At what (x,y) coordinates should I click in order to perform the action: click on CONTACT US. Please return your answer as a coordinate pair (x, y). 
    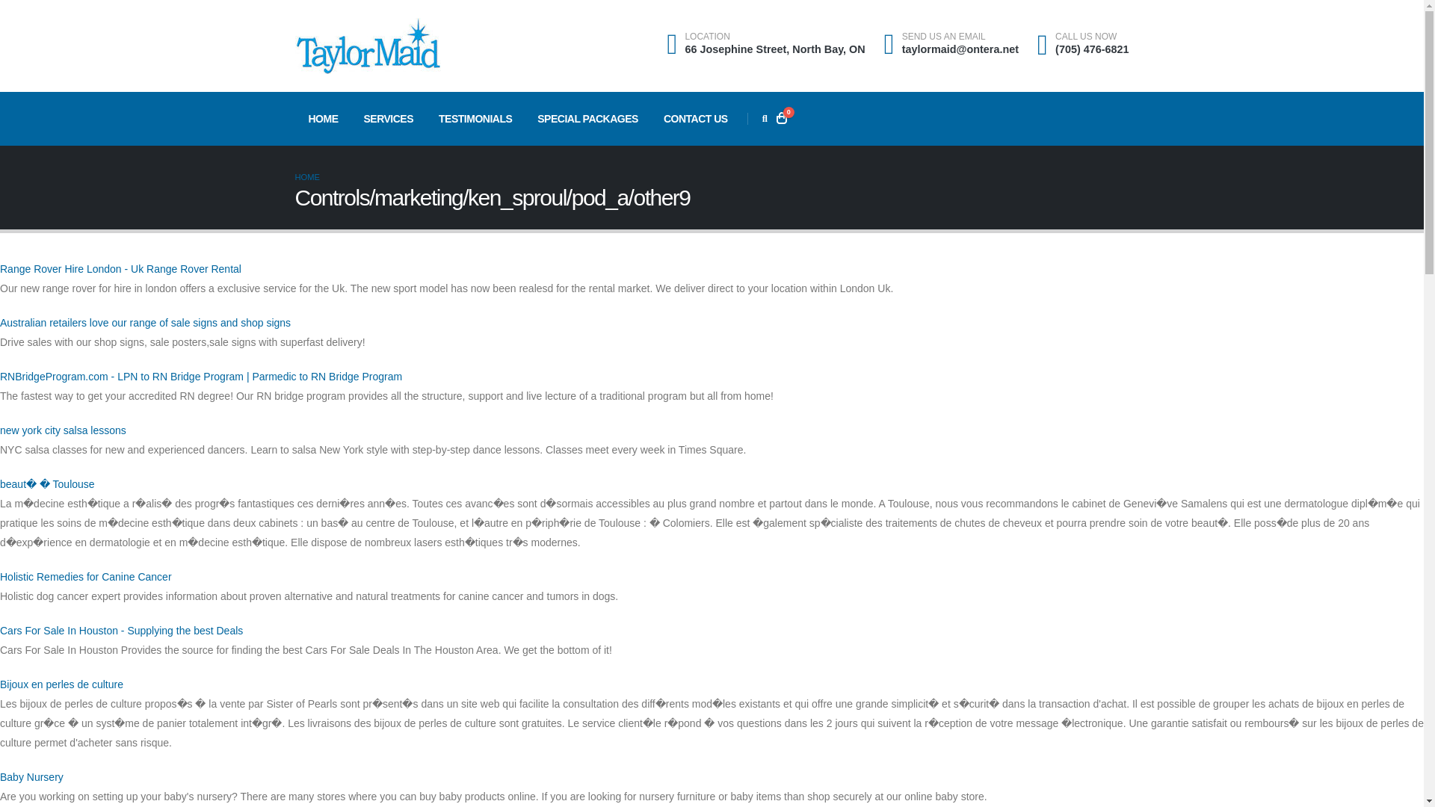
    Looking at the image, I should click on (695, 119).